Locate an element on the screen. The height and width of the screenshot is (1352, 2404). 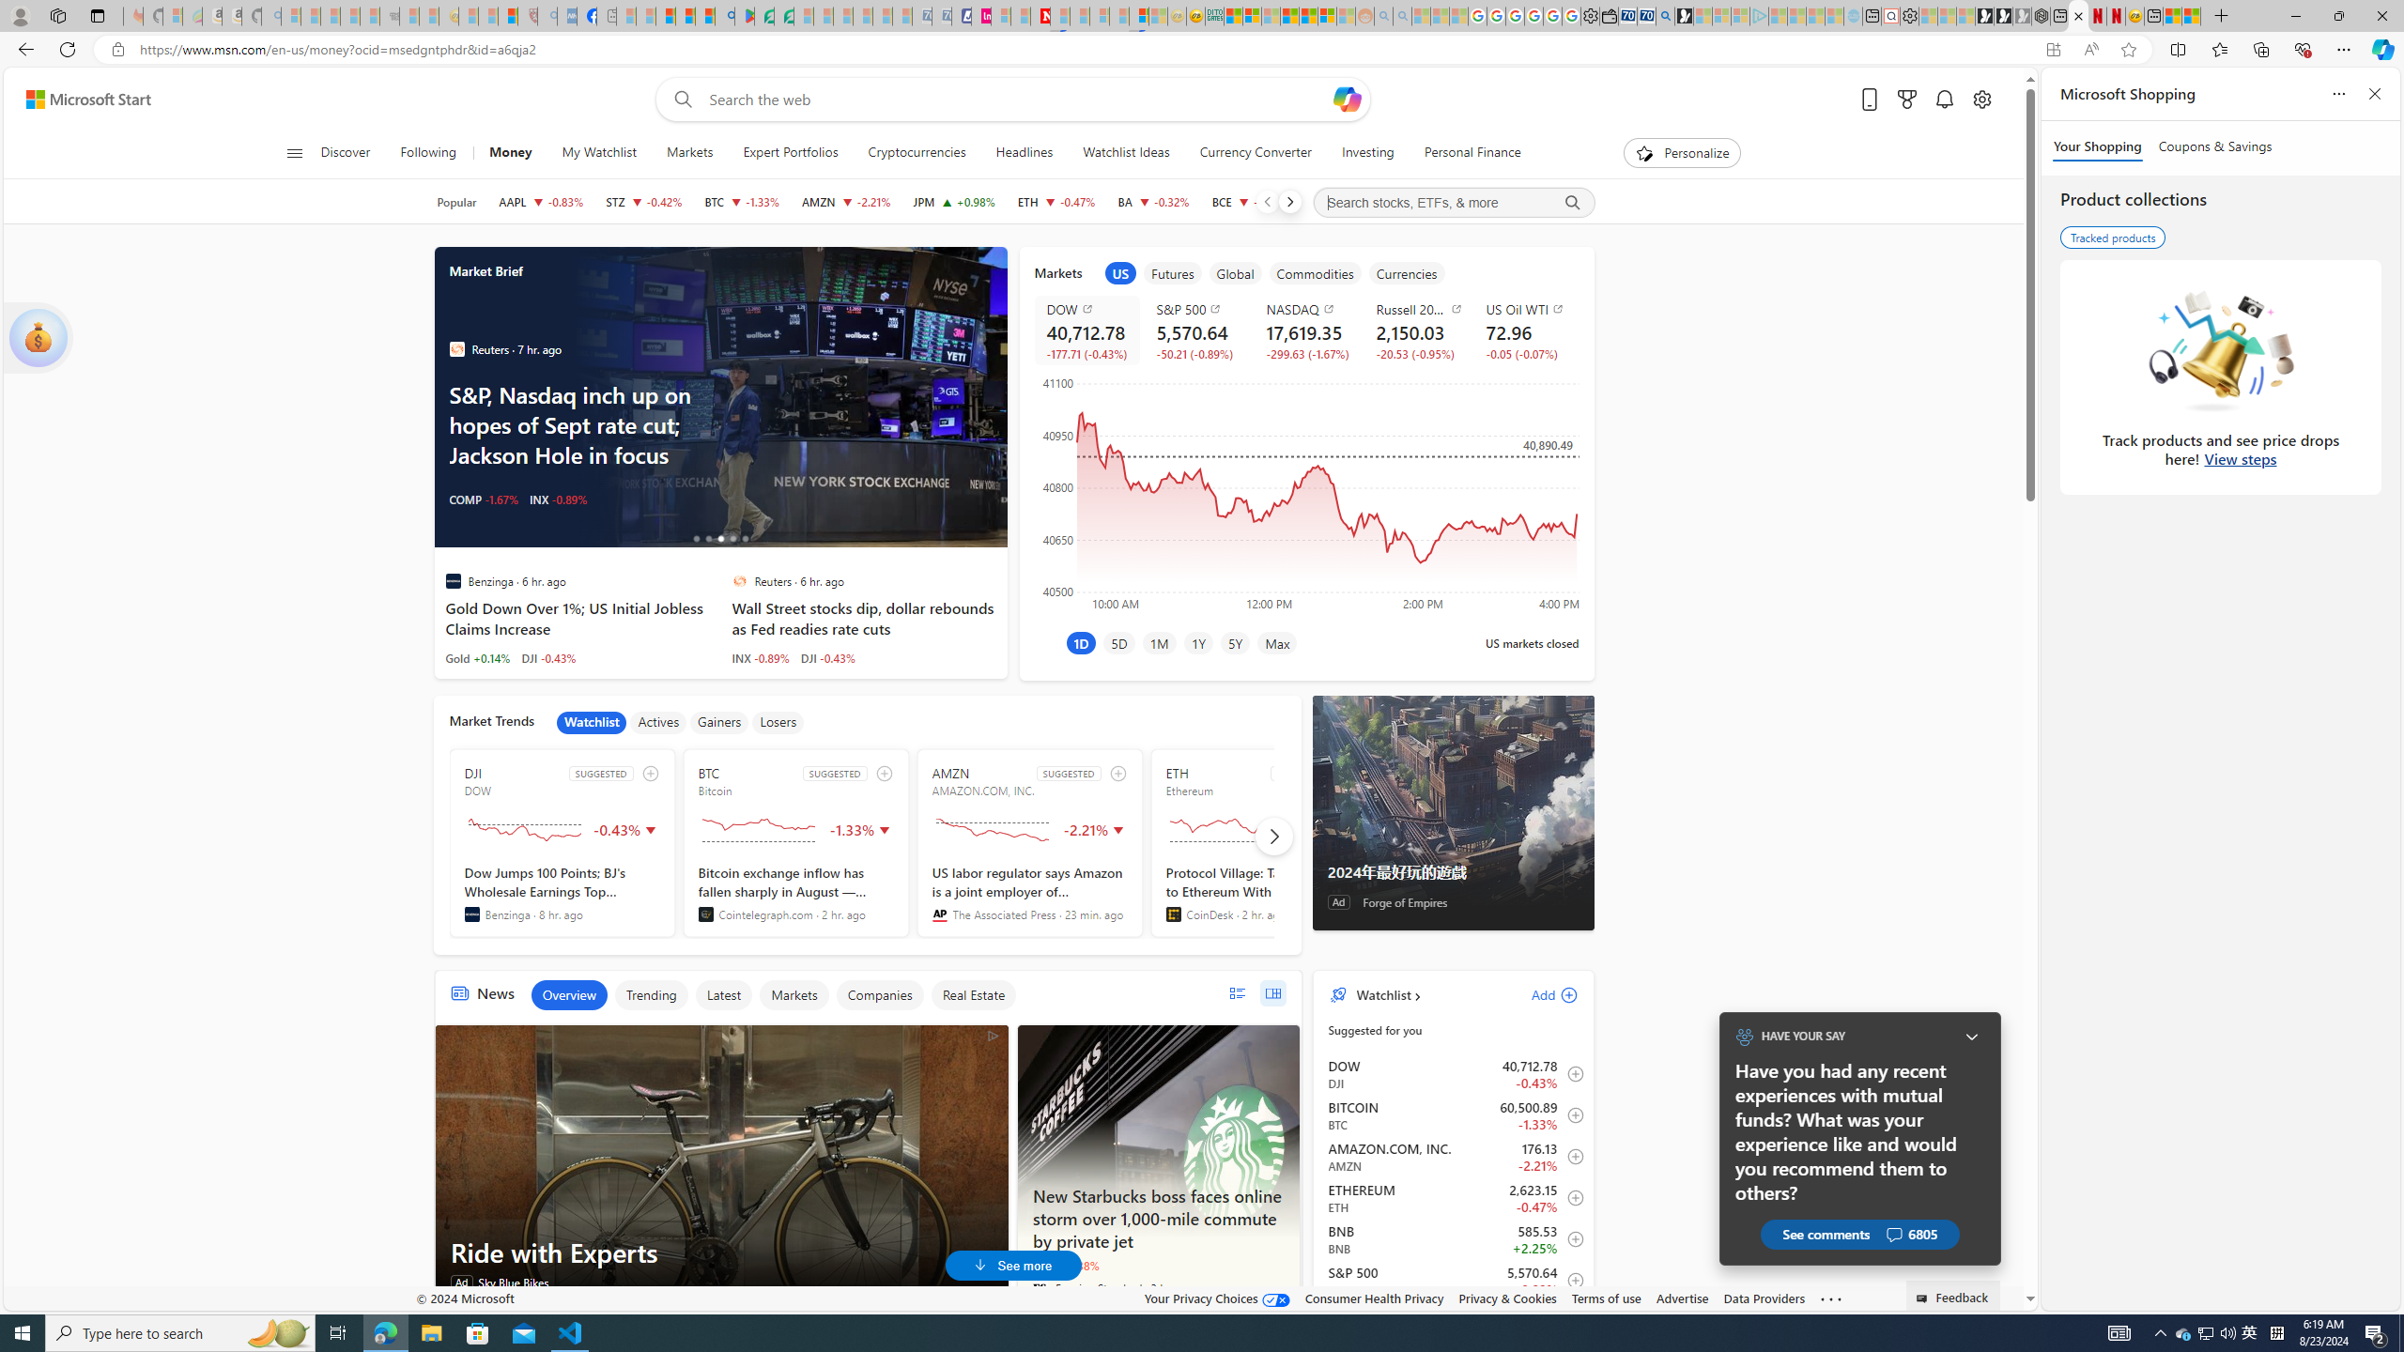
Previous is located at coordinates (1266, 202).